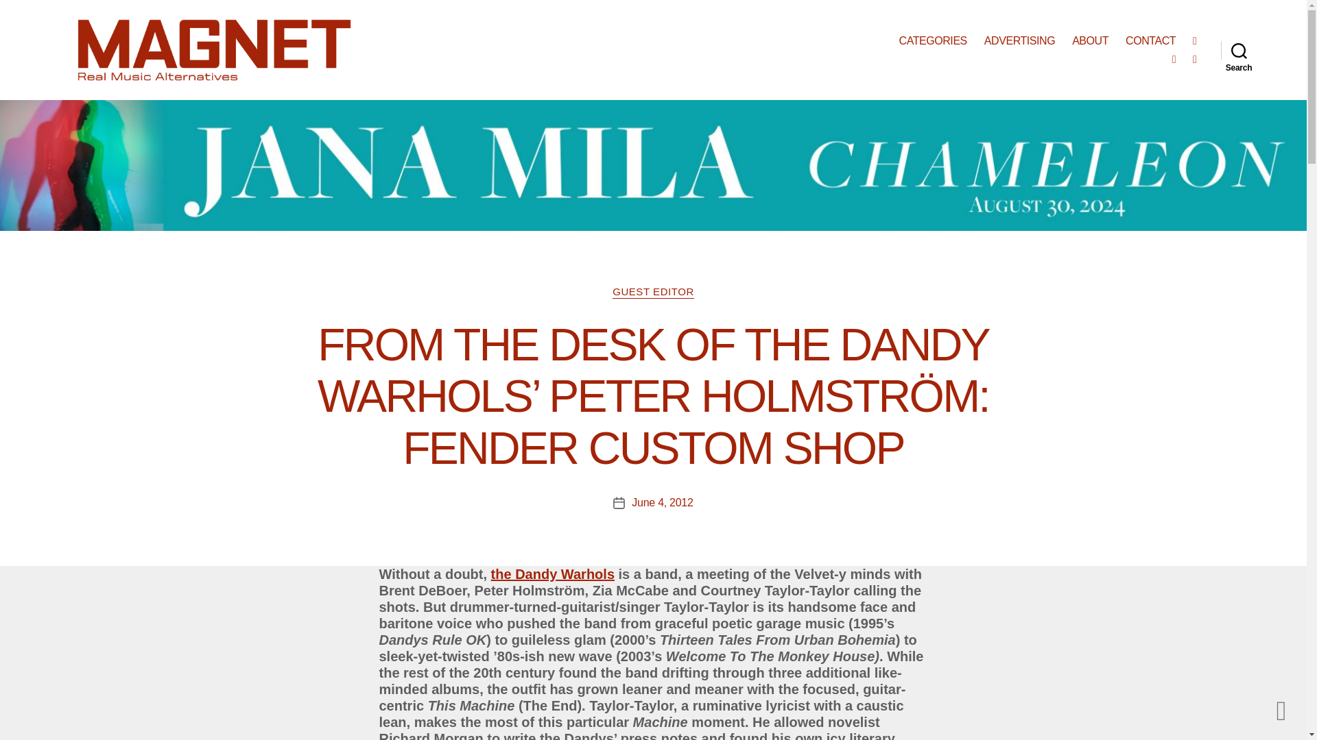  Describe the element at coordinates (1151, 40) in the screenshot. I see `CONTACT` at that location.